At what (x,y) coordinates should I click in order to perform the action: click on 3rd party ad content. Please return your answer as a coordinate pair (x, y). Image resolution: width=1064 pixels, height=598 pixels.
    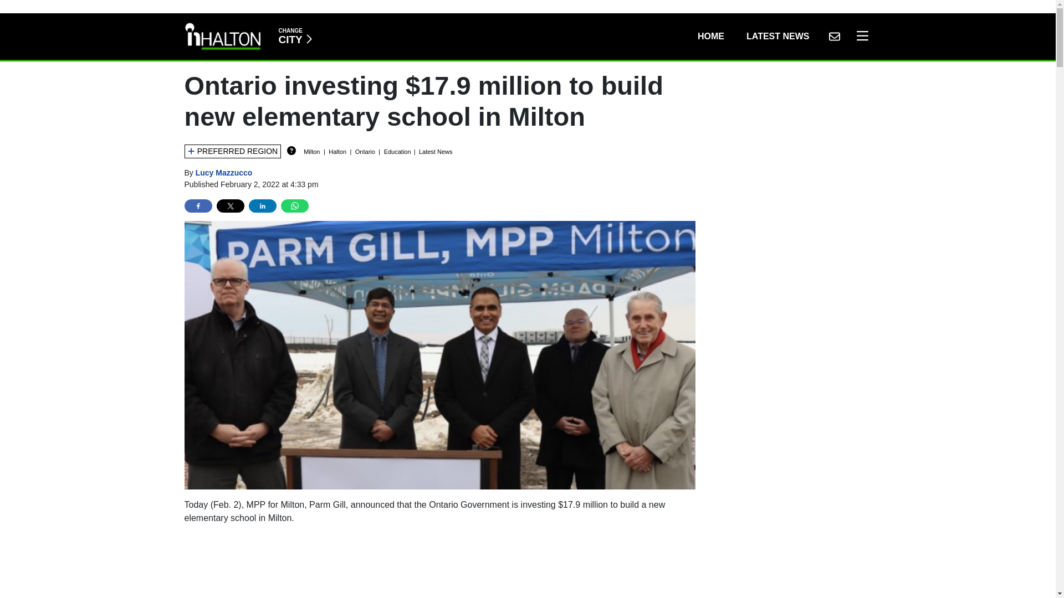
    Looking at the image, I should click on (710, 37).